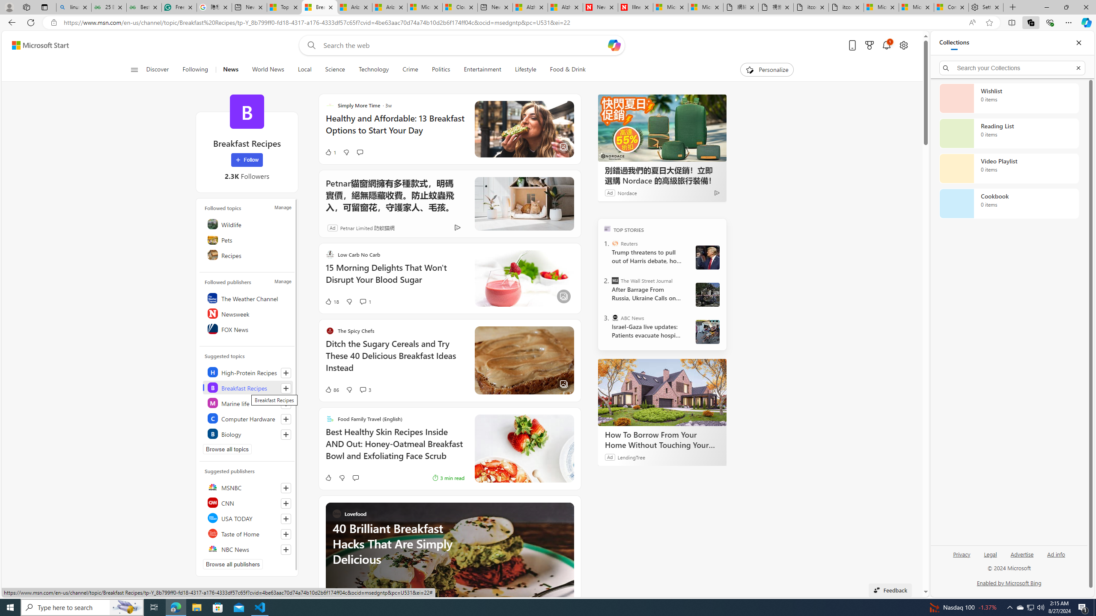 The height and width of the screenshot is (616, 1096). Describe the element at coordinates (951, 7) in the screenshot. I see `Consumer Health Data Privacy Policy` at that location.